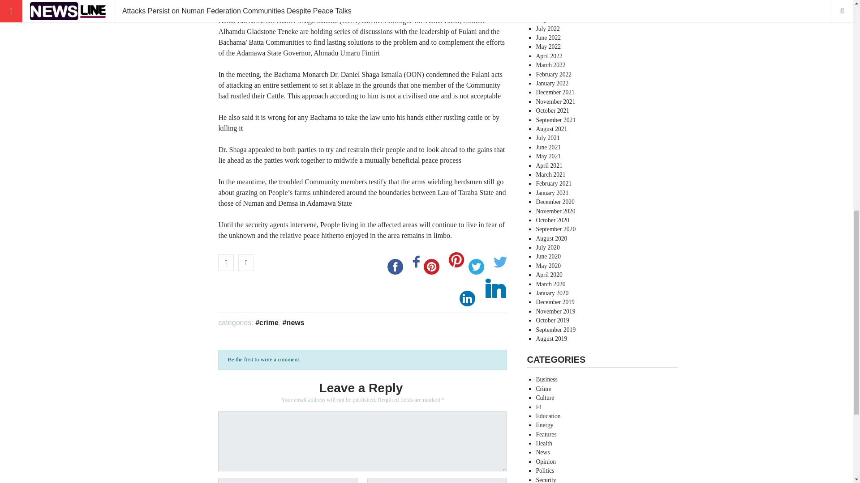  What do you see at coordinates (551, 19) in the screenshot?
I see `August 2022` at bounding box center [551, 19].